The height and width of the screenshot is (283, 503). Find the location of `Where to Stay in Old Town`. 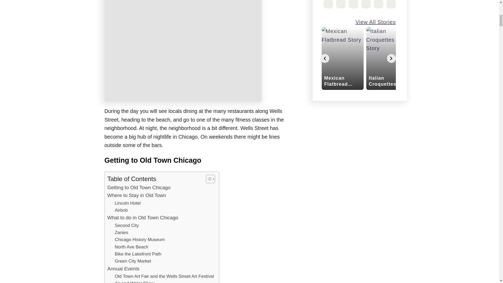

Where to Stay in Old Town is located at coordinates (137, 195).